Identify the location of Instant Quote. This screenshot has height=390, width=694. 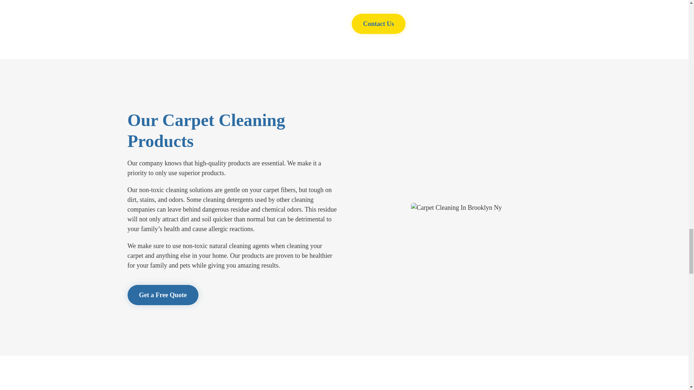
(162, 295).